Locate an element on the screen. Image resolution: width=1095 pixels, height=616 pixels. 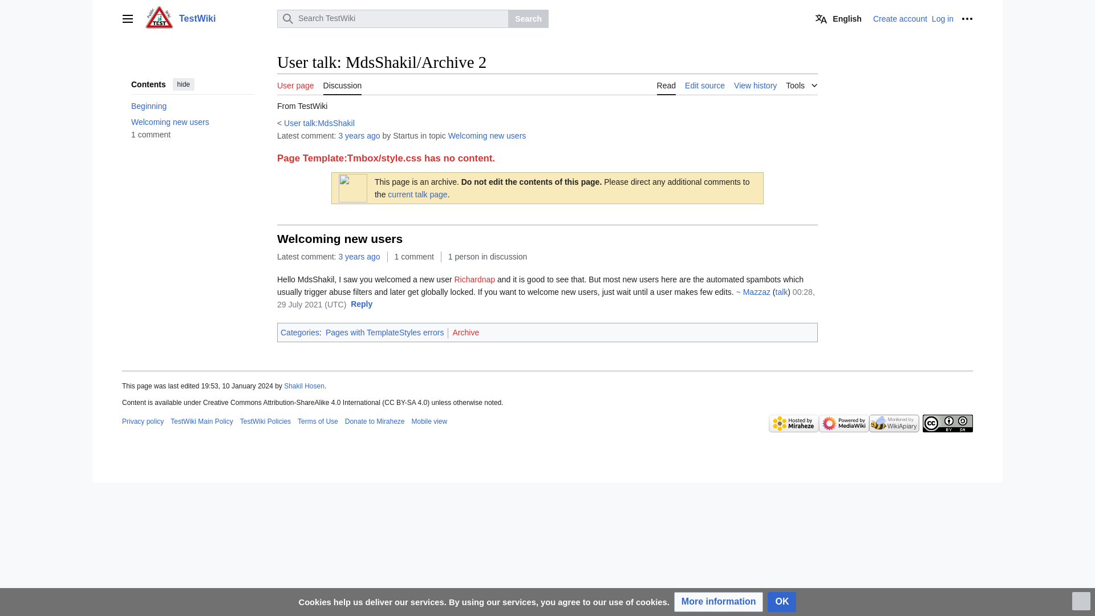
Edit source is located at coordinates (705, 84).